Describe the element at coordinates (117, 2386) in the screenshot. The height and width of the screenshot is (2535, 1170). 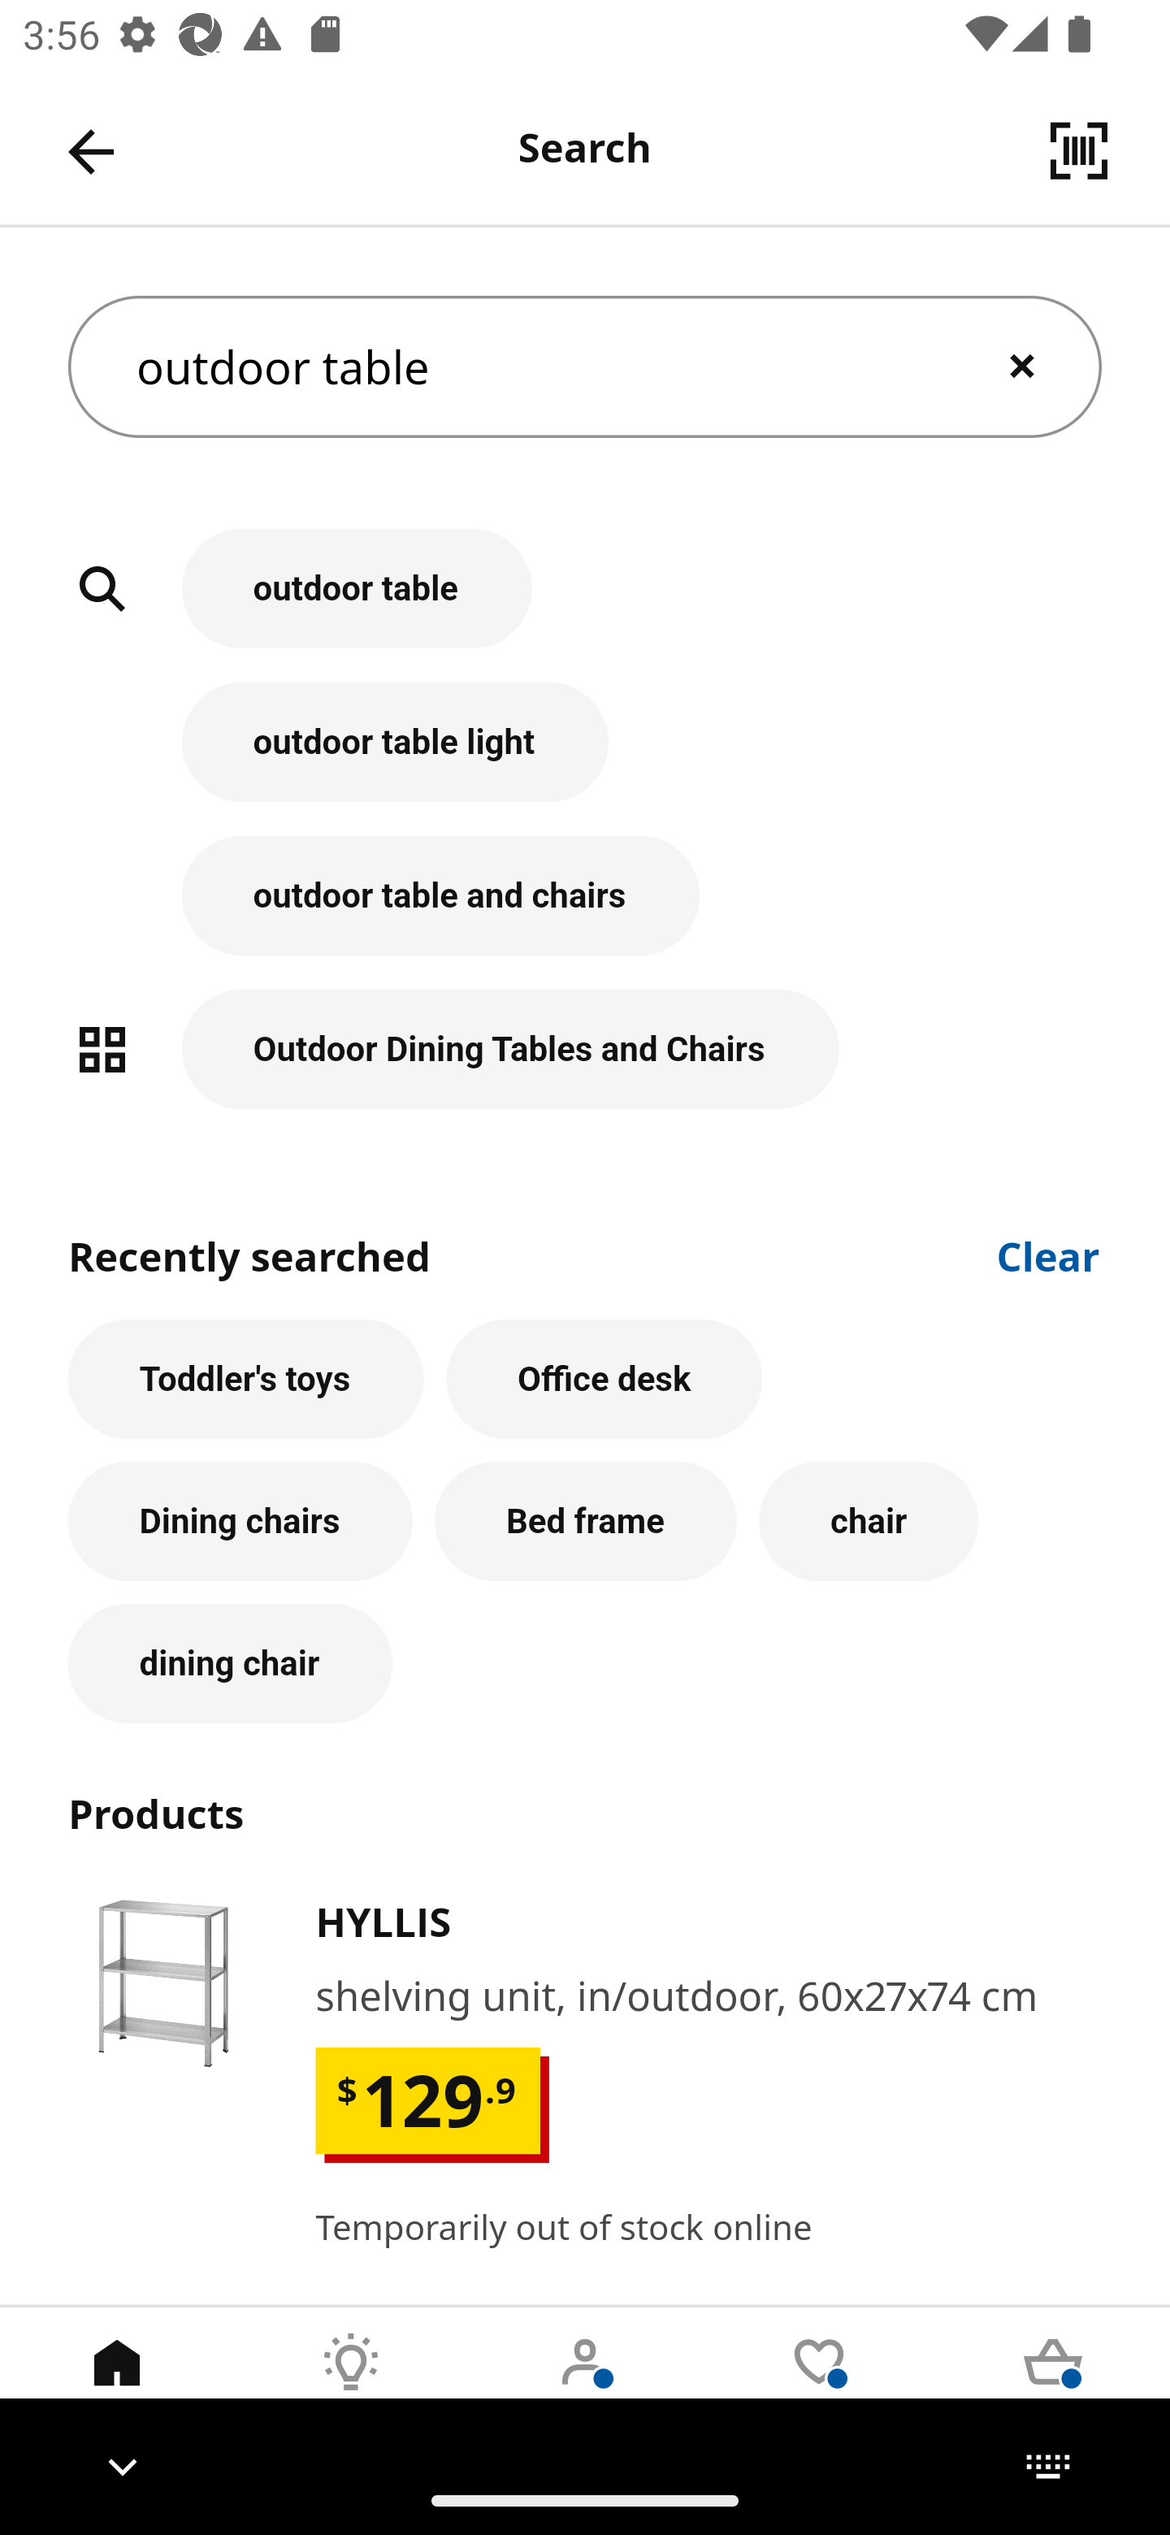
I see `Home
Tab 1 of 5` at that location.